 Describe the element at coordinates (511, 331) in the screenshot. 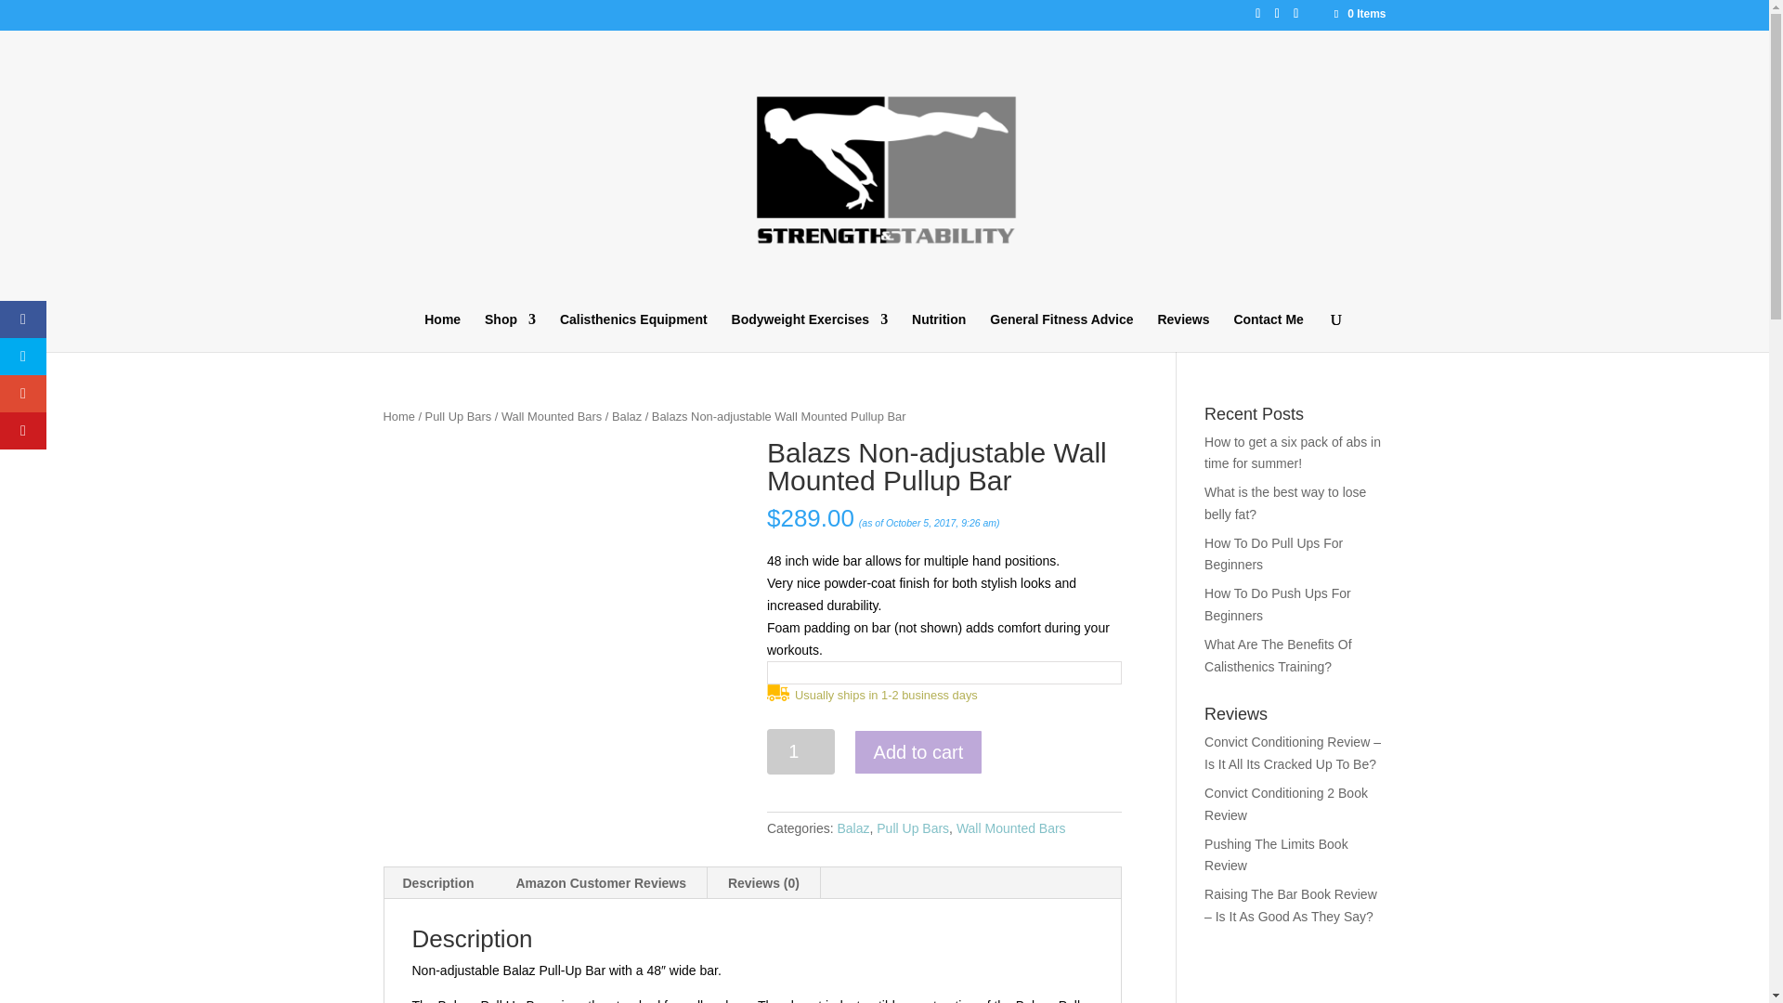

I see `Shop` at that location.